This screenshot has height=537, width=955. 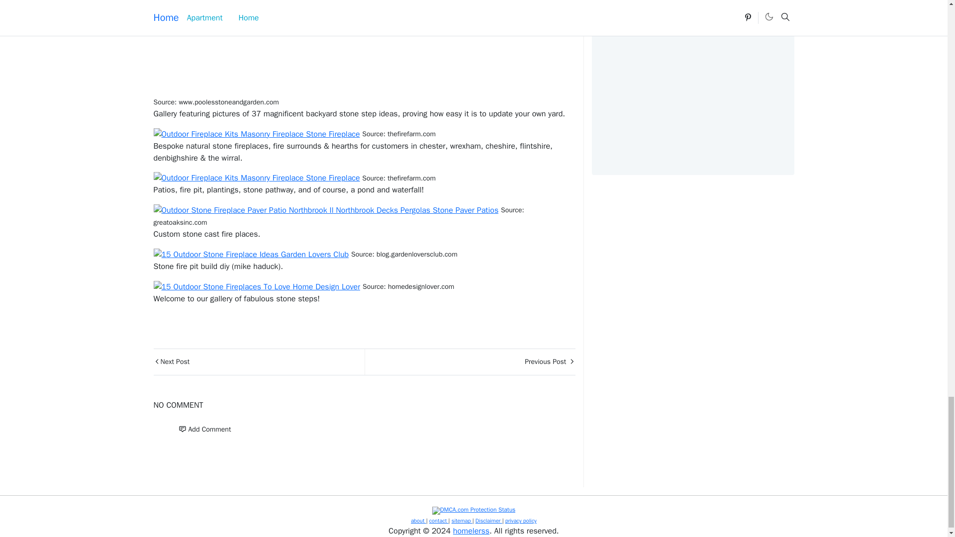 I want to click on about, so click(x=418, y=521).